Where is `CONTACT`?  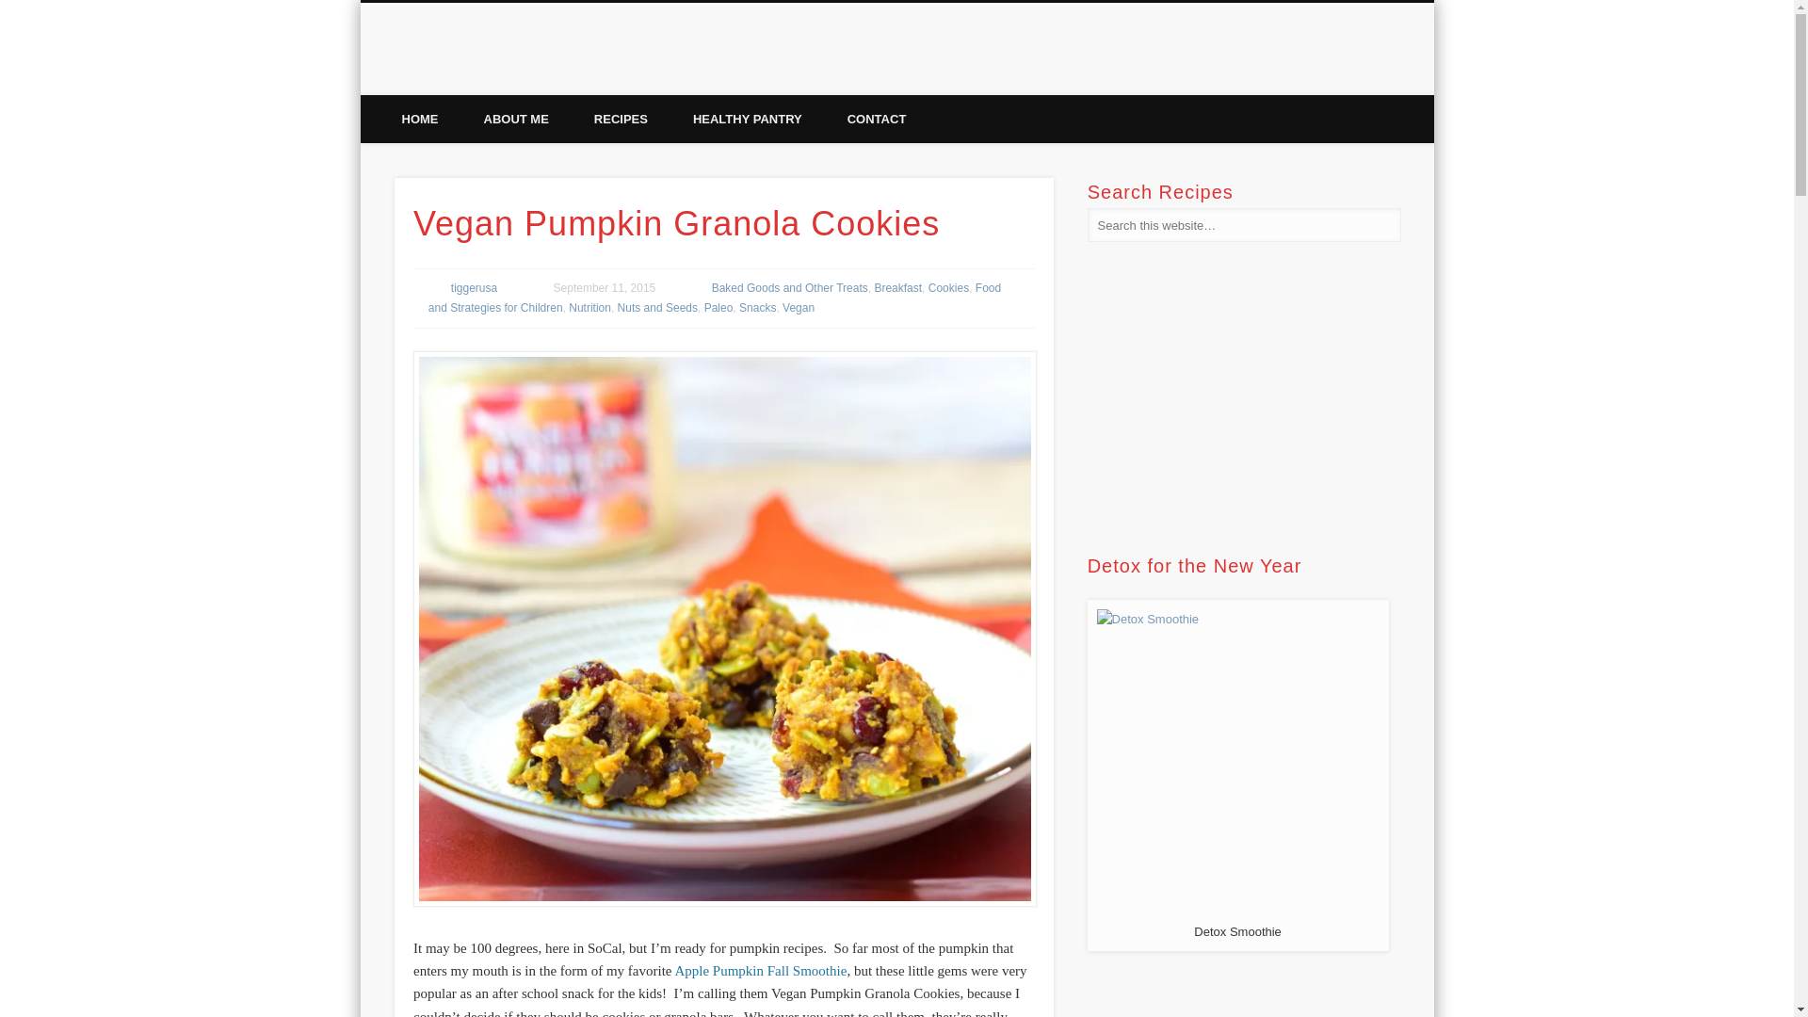
CONTACT is located at coordinates (876, 119).